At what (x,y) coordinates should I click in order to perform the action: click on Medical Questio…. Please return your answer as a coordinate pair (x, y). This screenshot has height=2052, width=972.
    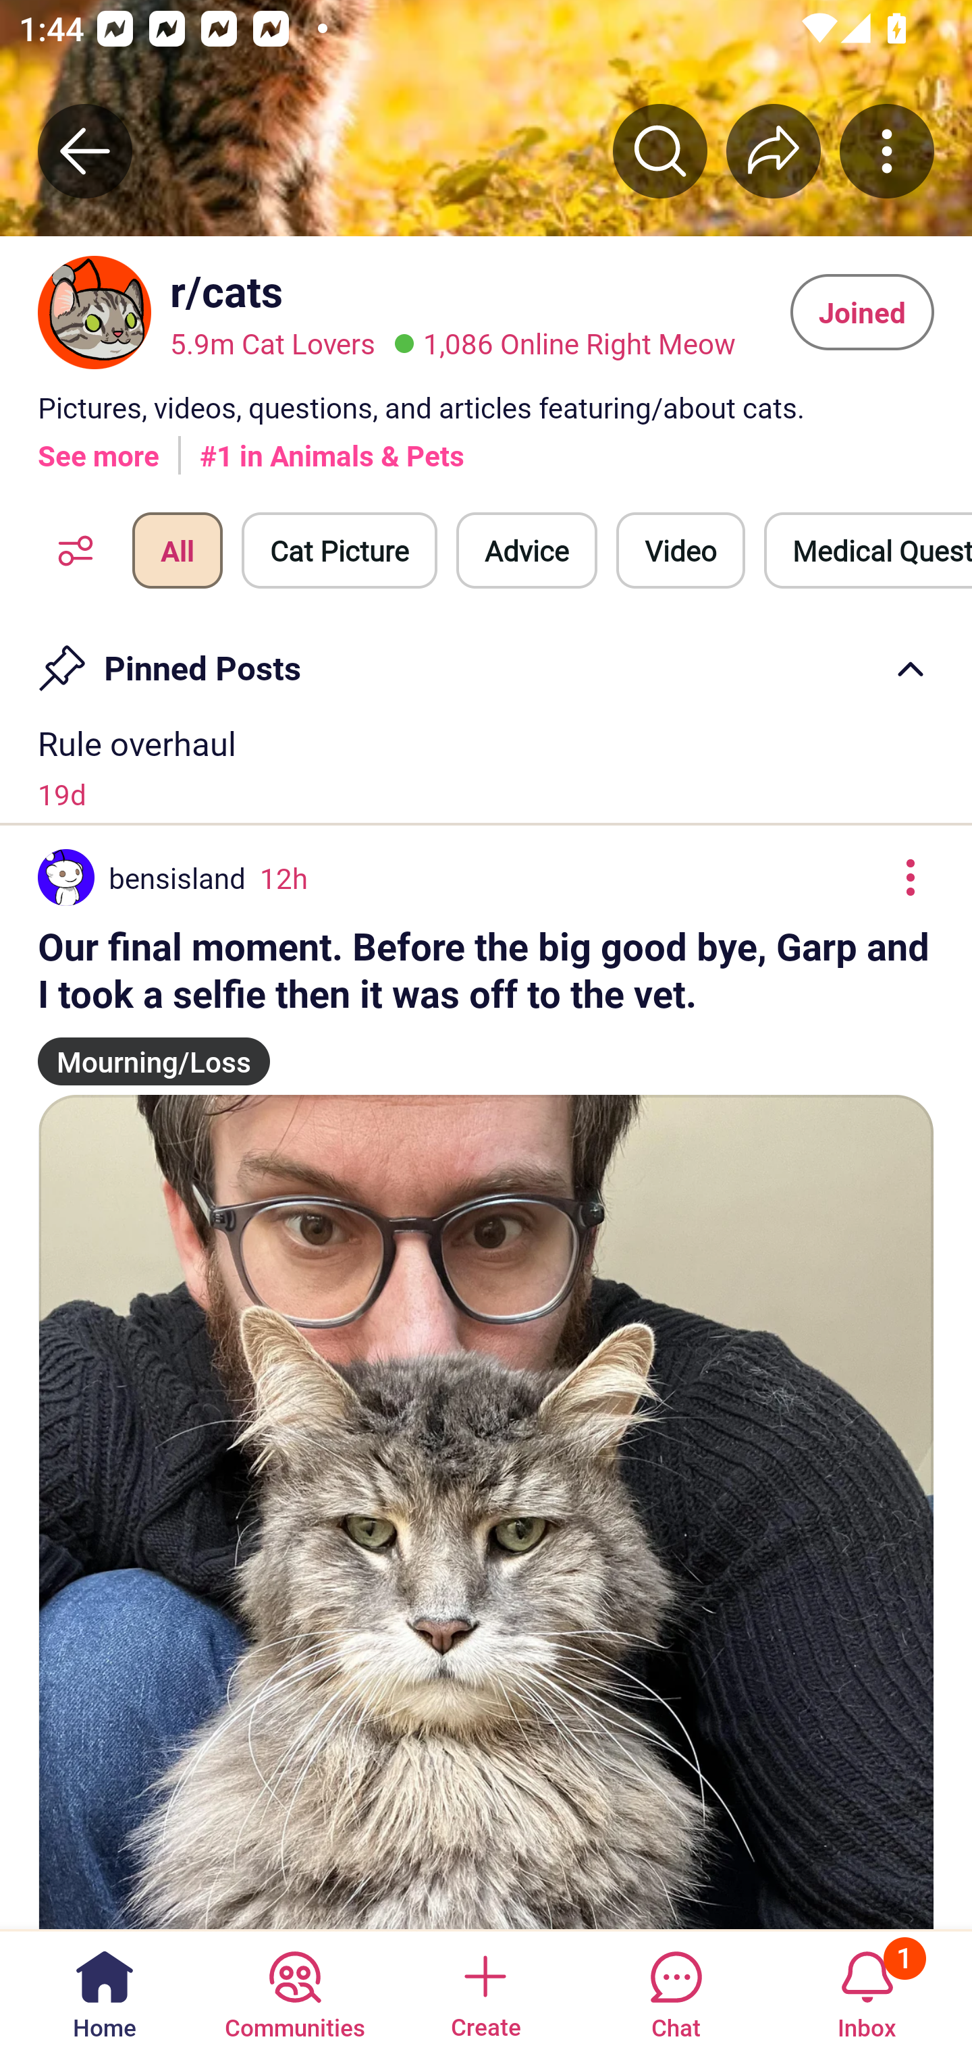
    Looking at the image, I should click on (868, 551).